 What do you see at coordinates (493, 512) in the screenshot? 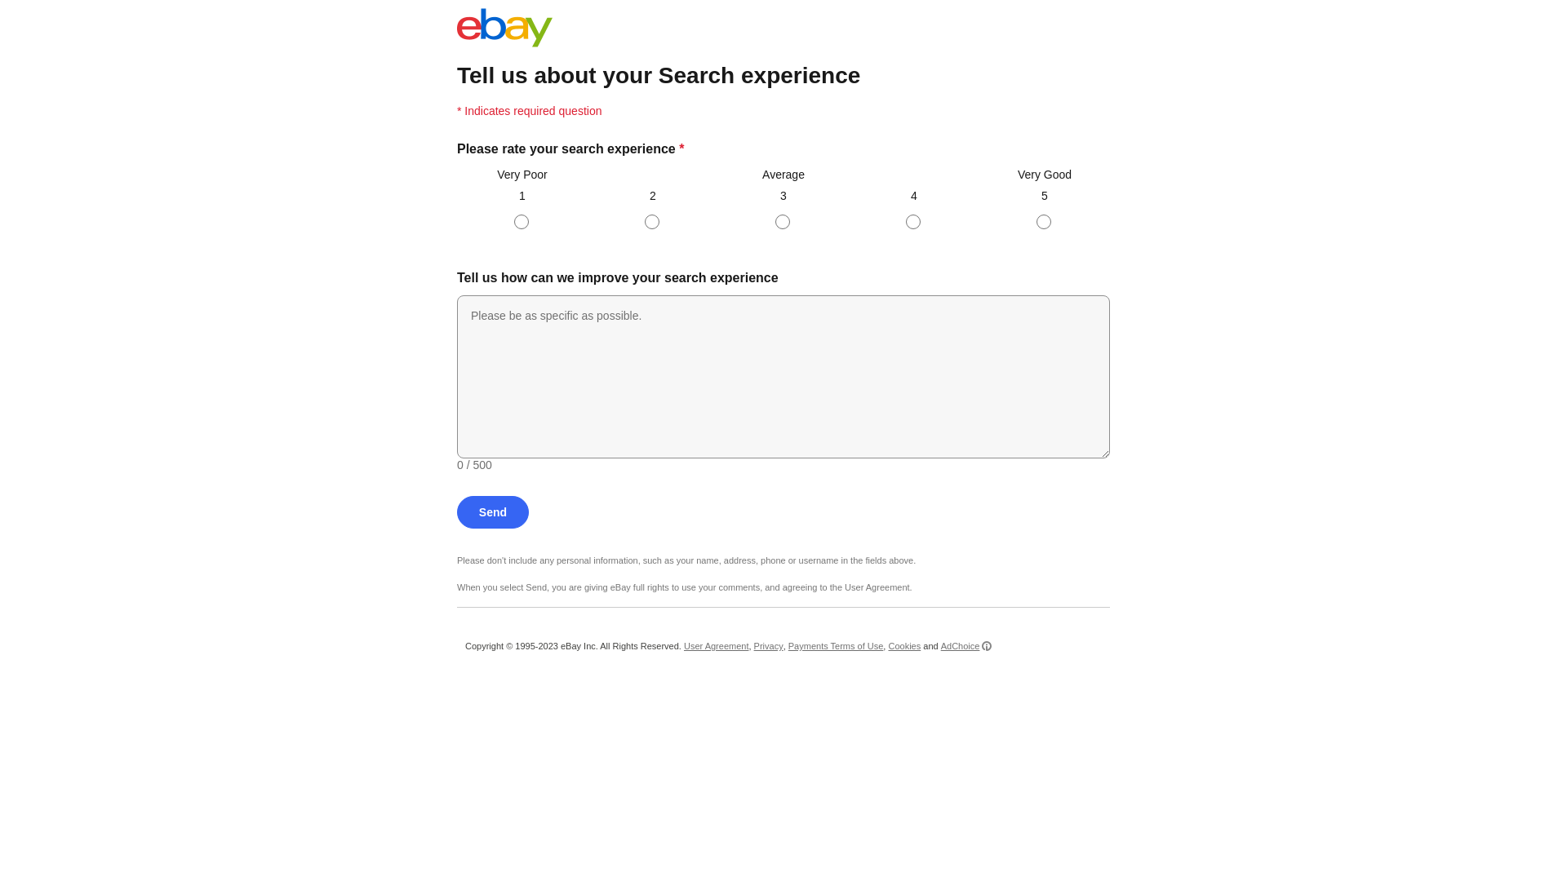
I see ` Send` at bounding box center [493, 512].